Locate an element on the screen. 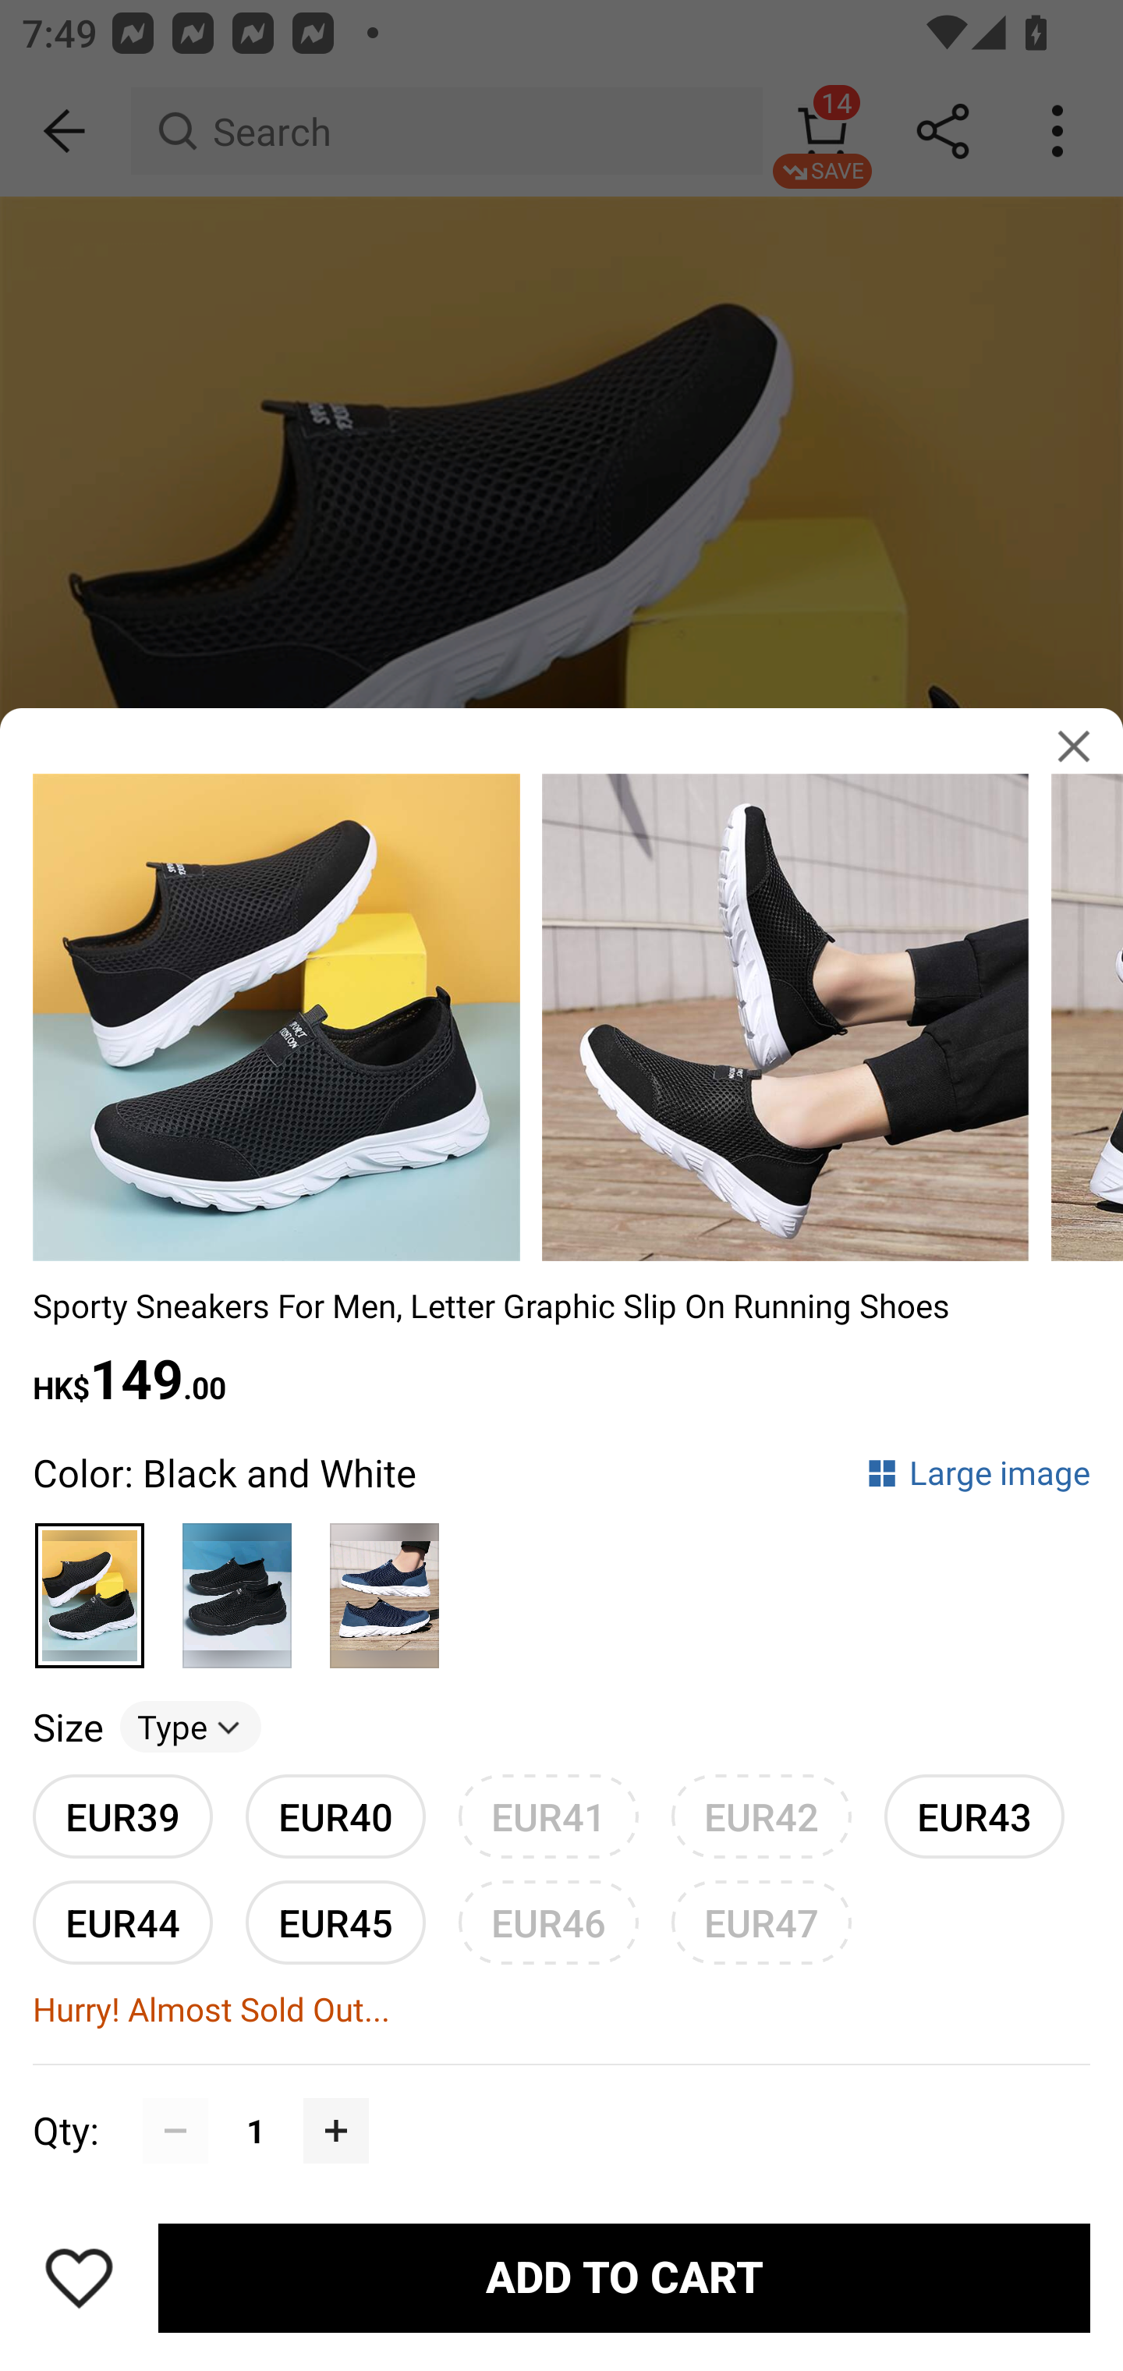  ADD TO CART is located at coordinates (624, 2278).